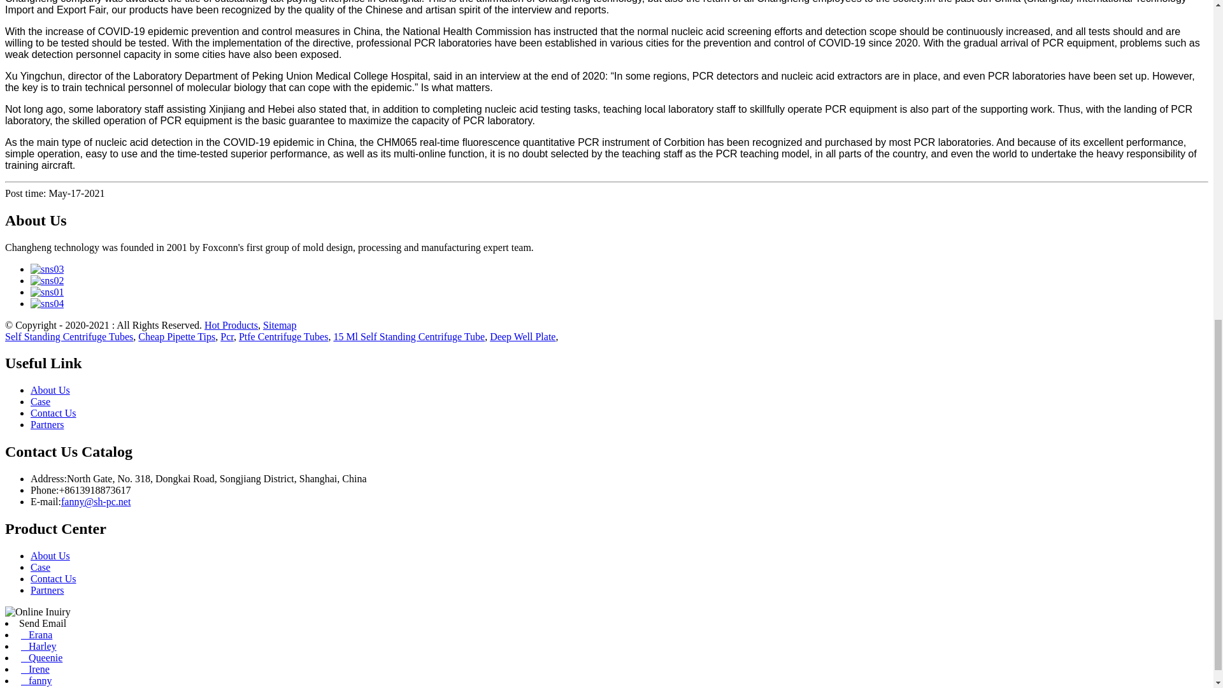 The height and width of the screenshot is (688, 1223). I want to click on Sitemap, so click(279, 325).